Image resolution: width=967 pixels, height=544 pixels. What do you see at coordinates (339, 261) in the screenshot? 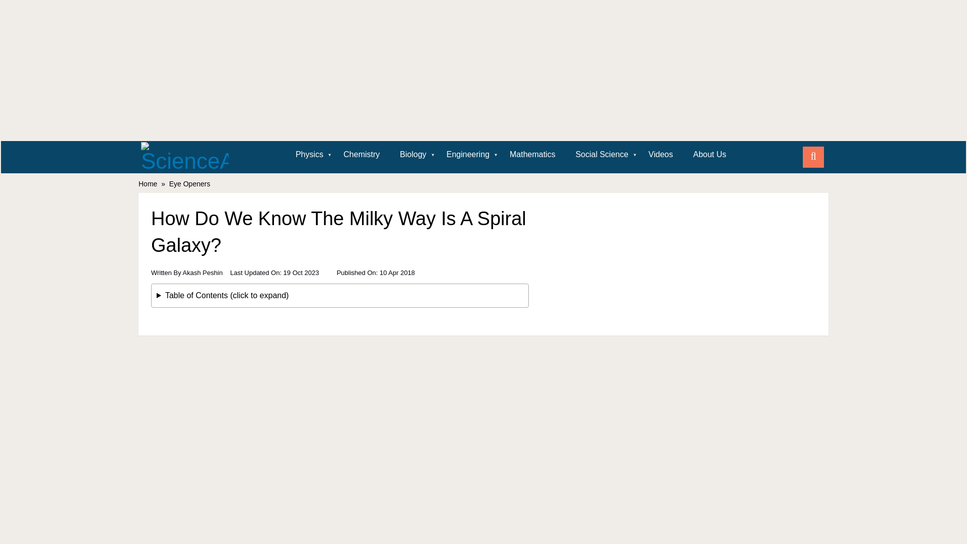
I see `How Do We Know The Milky Way Is A Spiral Galaxy?` at bounding box center [339, 261].